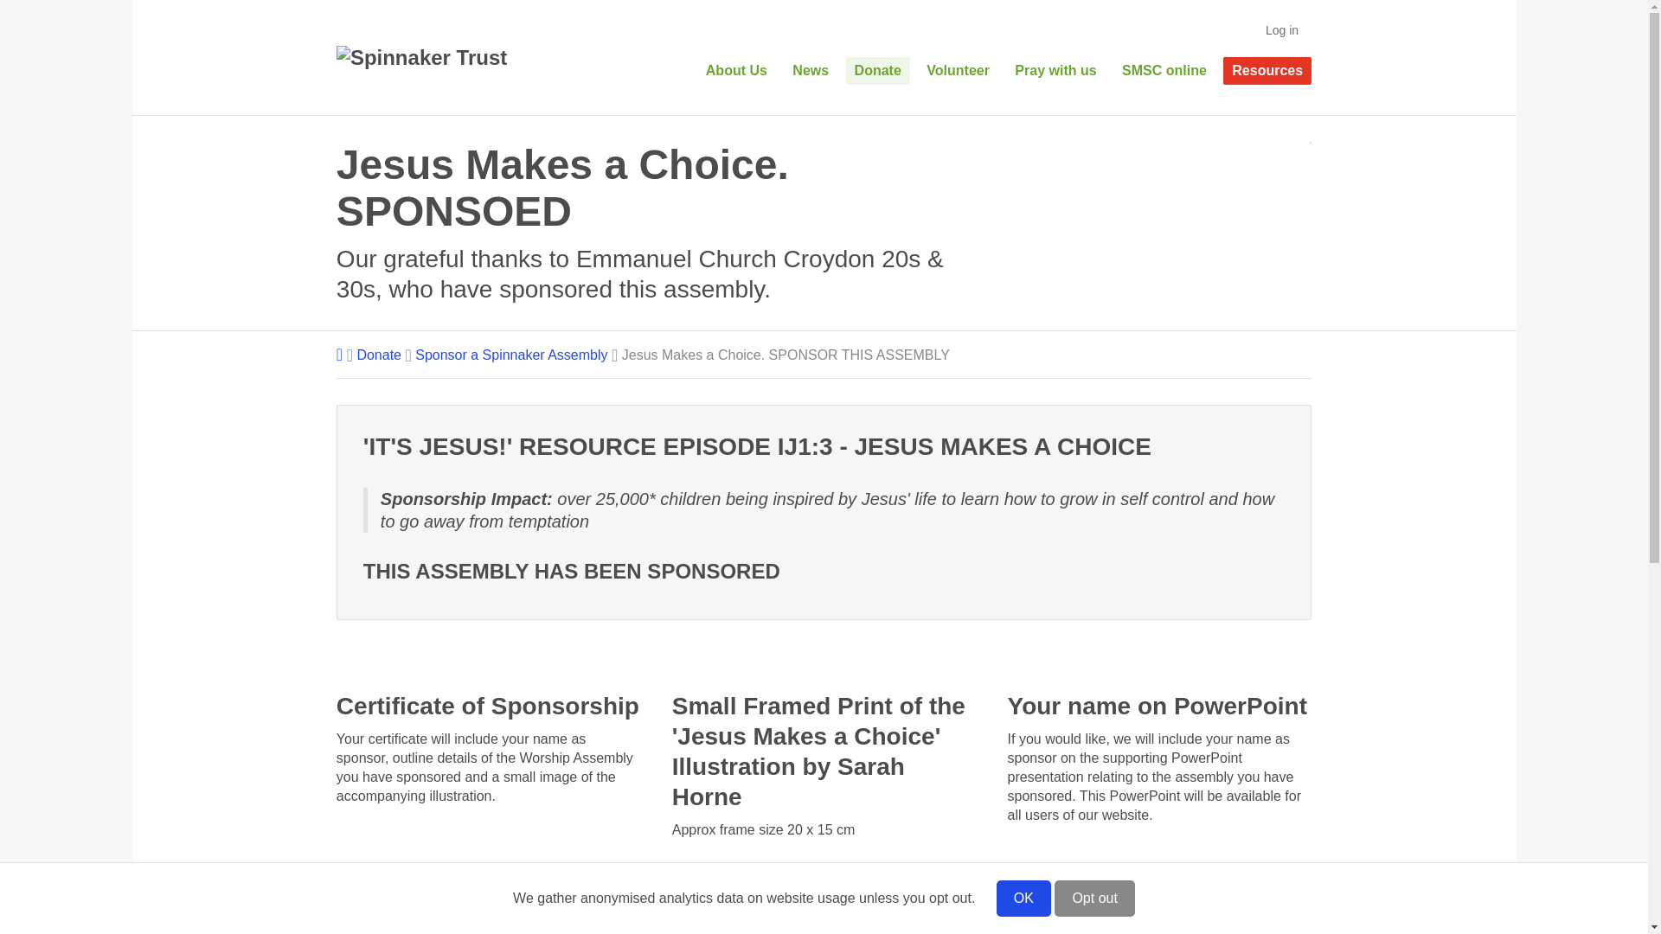  Describe the element at coordinates (877, 71) in the screenshot. I see `Donate` at that location.